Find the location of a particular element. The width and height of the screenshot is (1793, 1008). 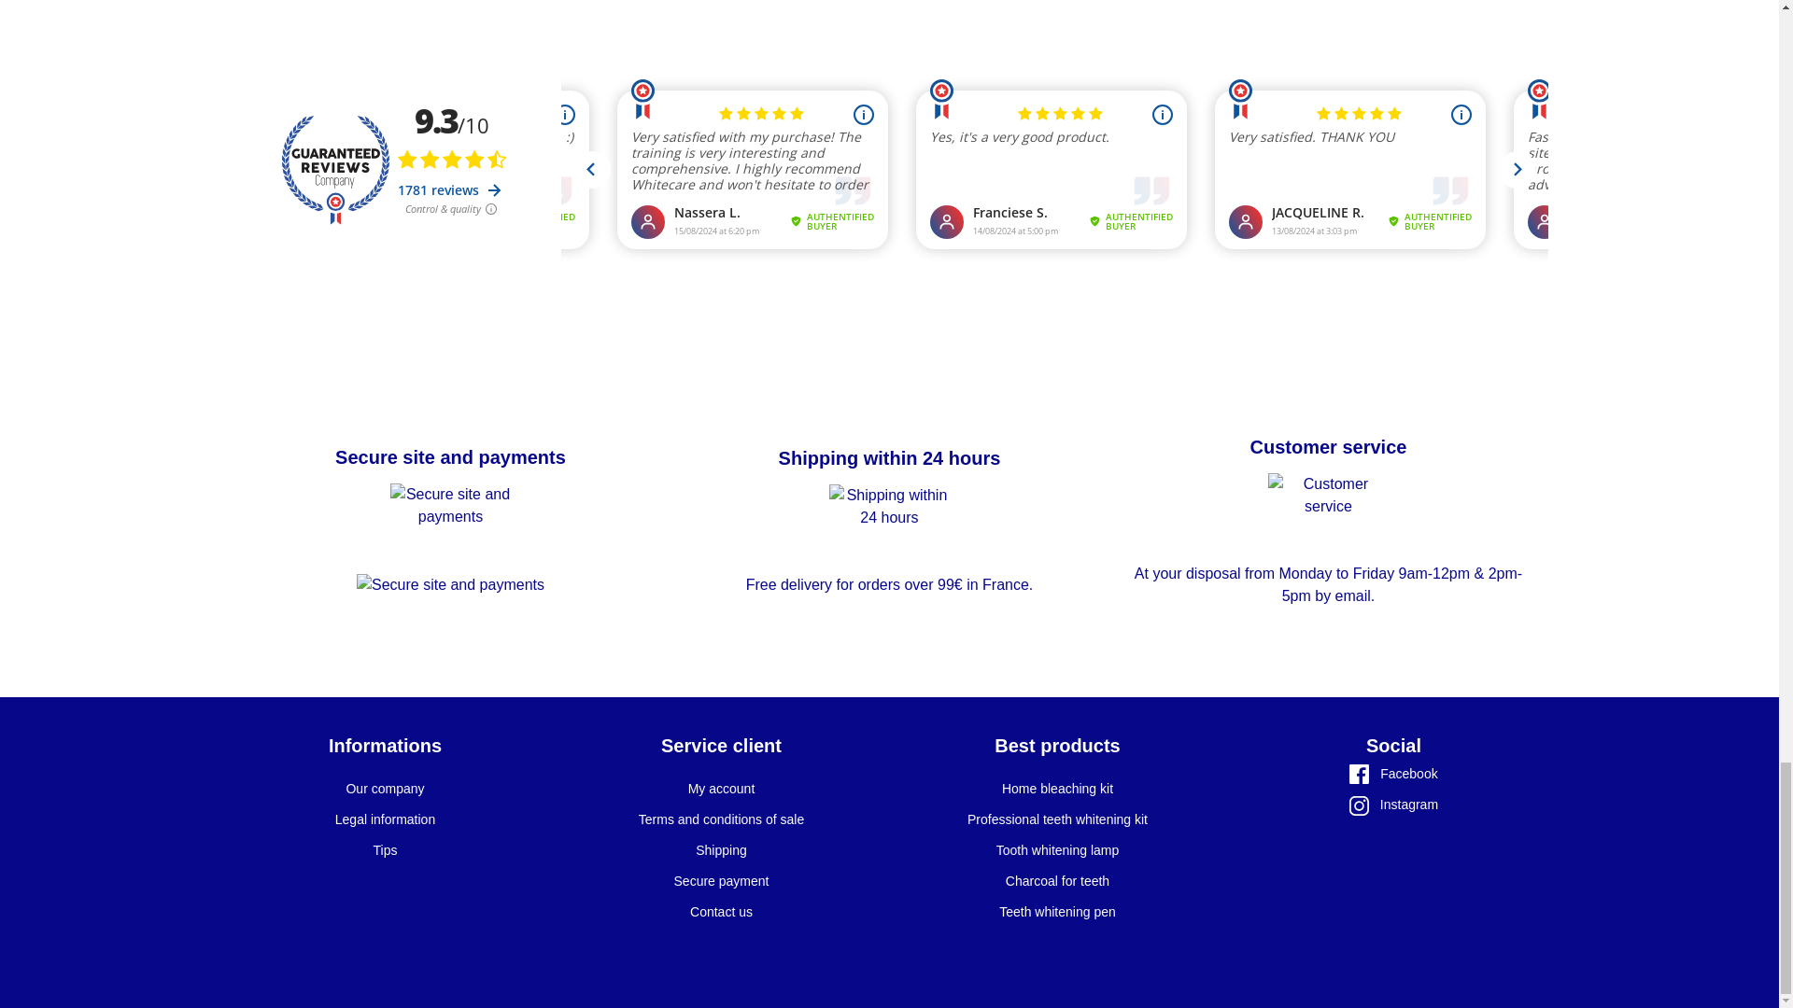

Shipping within 24 hours is located at coordinates (889, 458).